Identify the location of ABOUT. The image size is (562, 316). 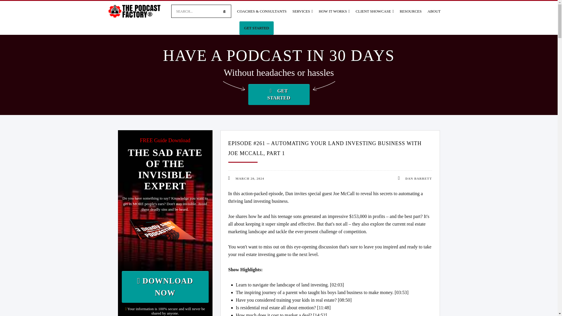
(434, 13).